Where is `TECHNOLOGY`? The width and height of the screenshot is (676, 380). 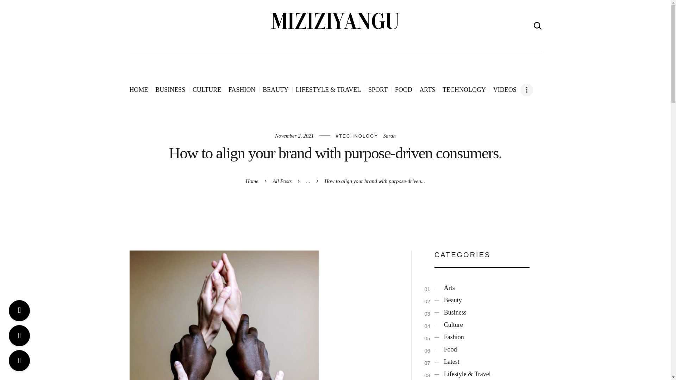
TECHNOLOGY is located at coordinates (464, 90).